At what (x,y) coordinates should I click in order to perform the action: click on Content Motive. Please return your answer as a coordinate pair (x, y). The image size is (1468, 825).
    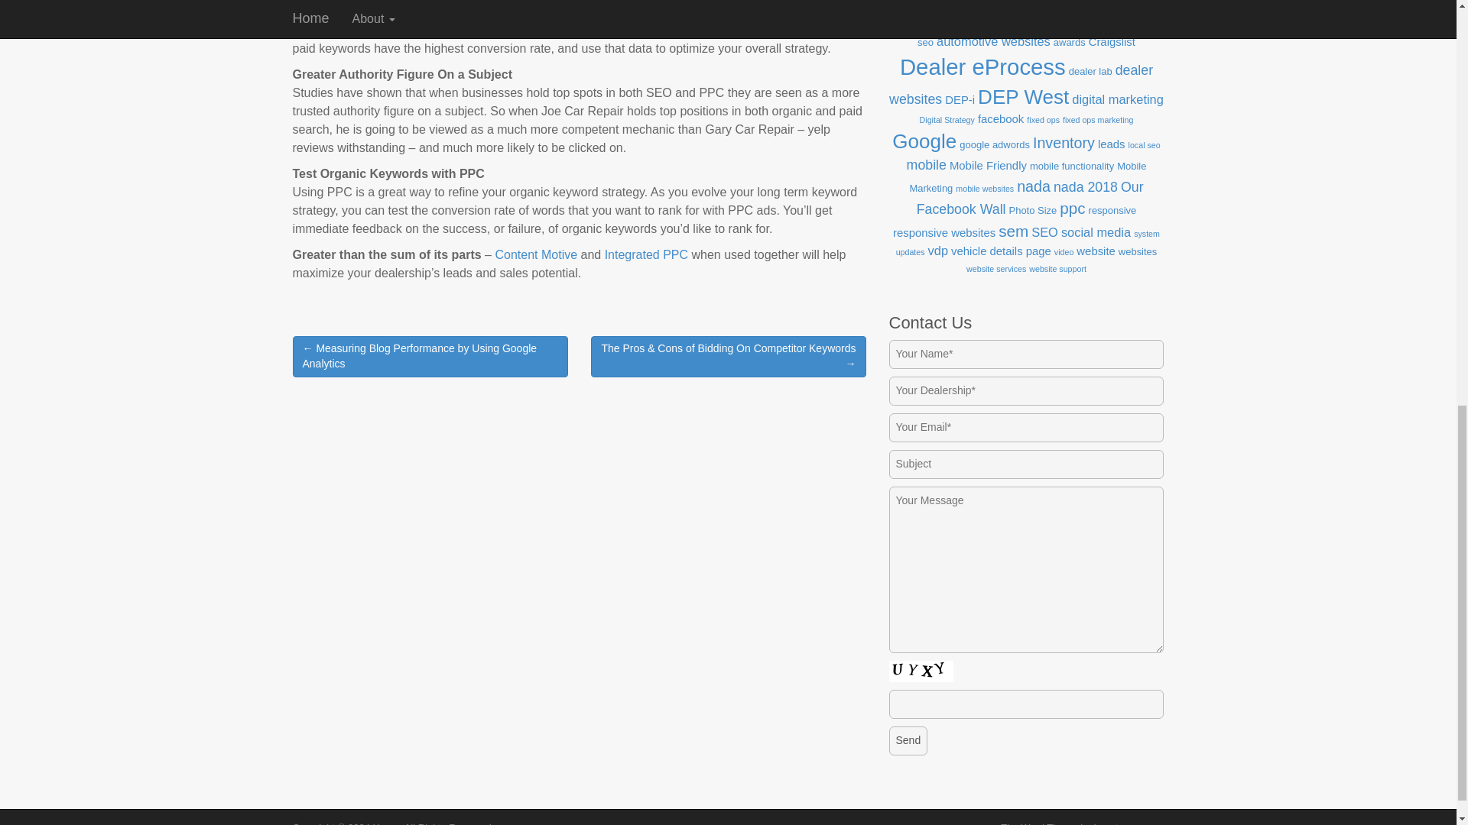
    Looking at the image, I should click on (535, 255).